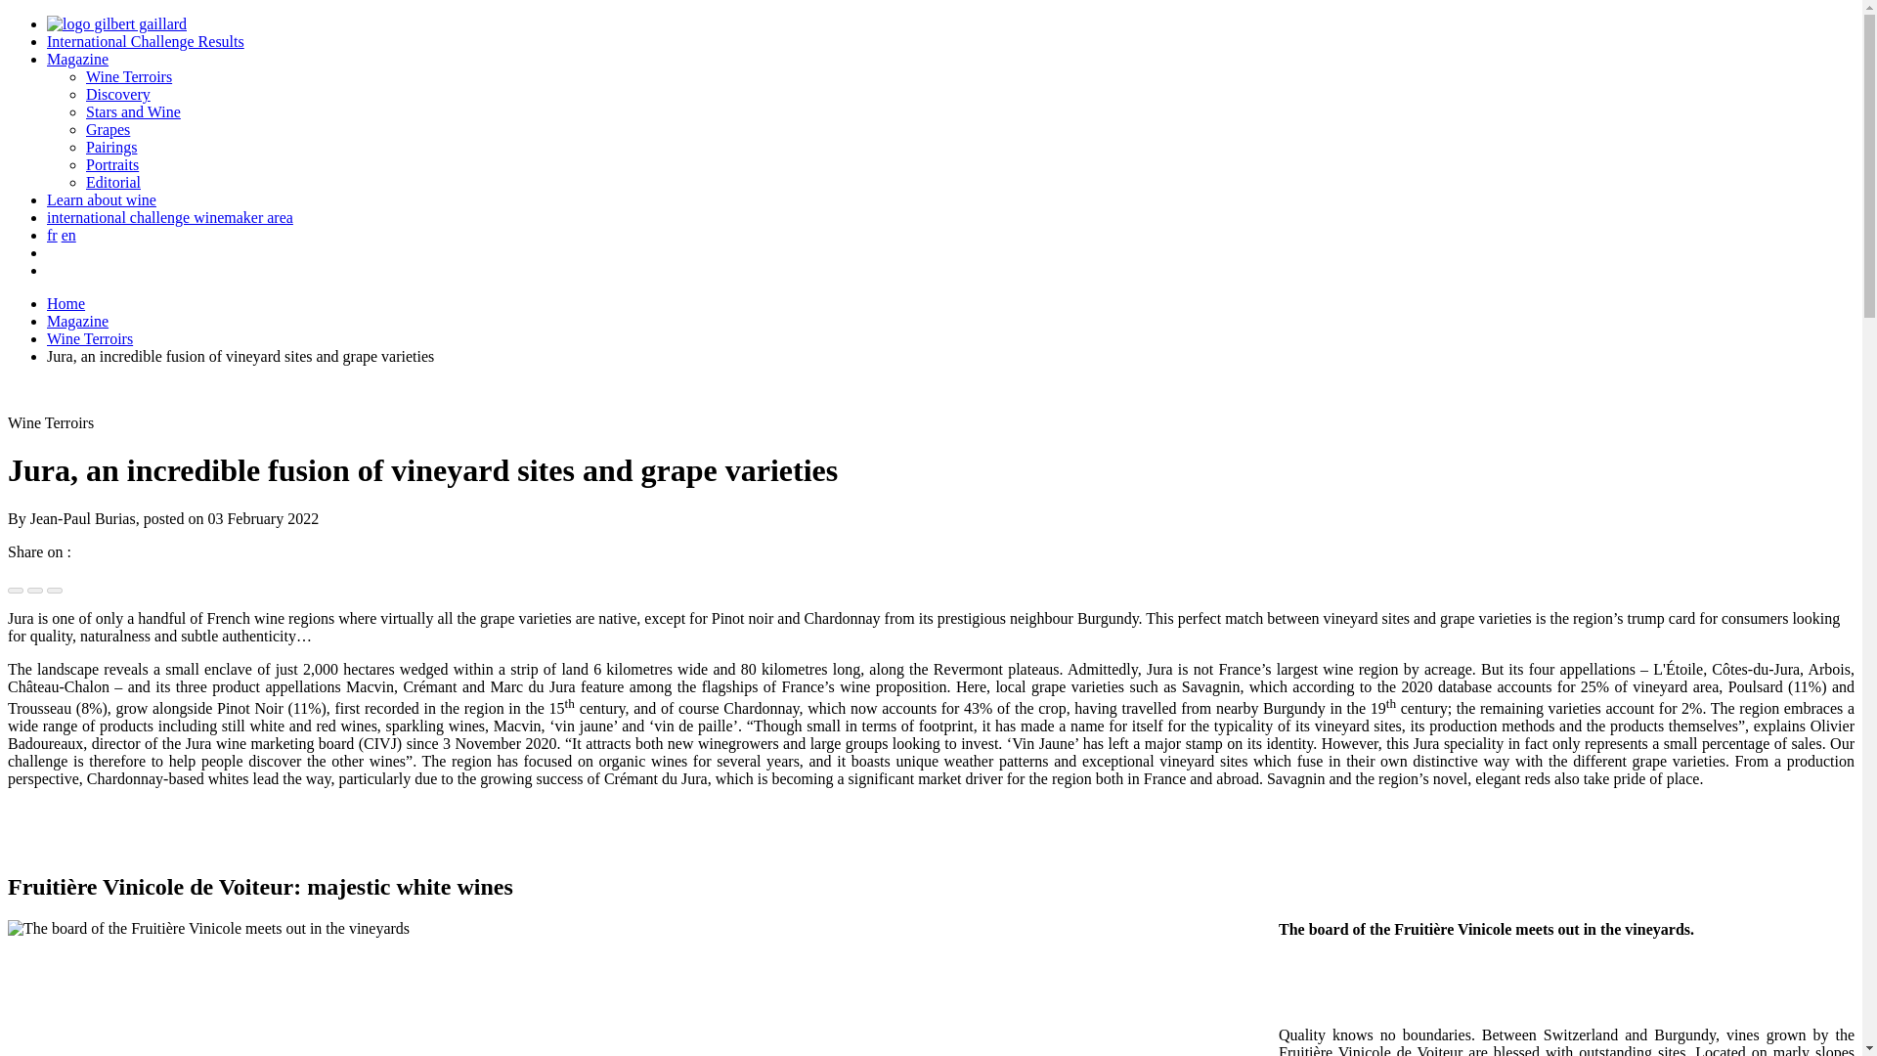  Describe the element at coordinates (78, 321) in the screenshot. I see `Magazine` at that location.